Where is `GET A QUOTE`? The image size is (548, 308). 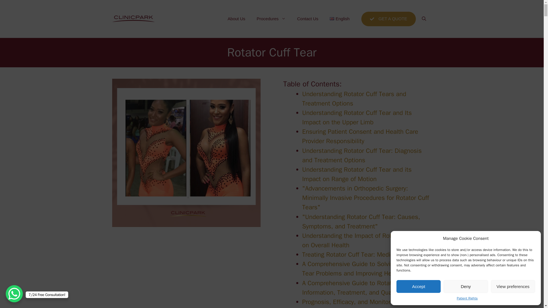 GET A QUOTE is located at coordinates (388, 19).